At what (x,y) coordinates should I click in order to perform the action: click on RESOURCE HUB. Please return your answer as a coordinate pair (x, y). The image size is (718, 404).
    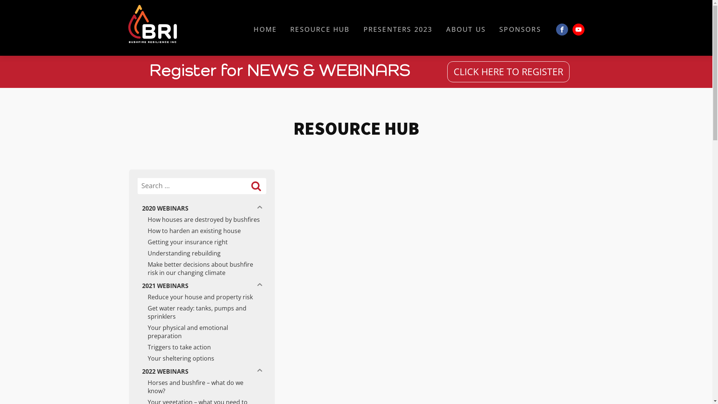
    Looking at the image, I should click on (320, 29).